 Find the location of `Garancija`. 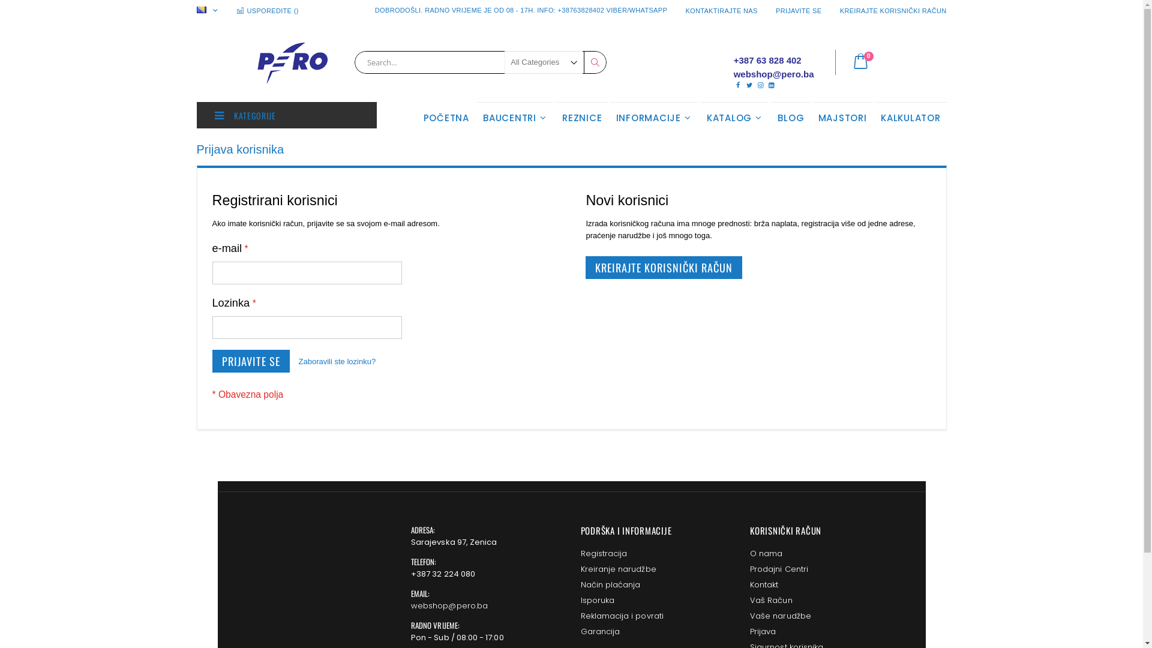

Garancija is located at coordinates (601, 631).